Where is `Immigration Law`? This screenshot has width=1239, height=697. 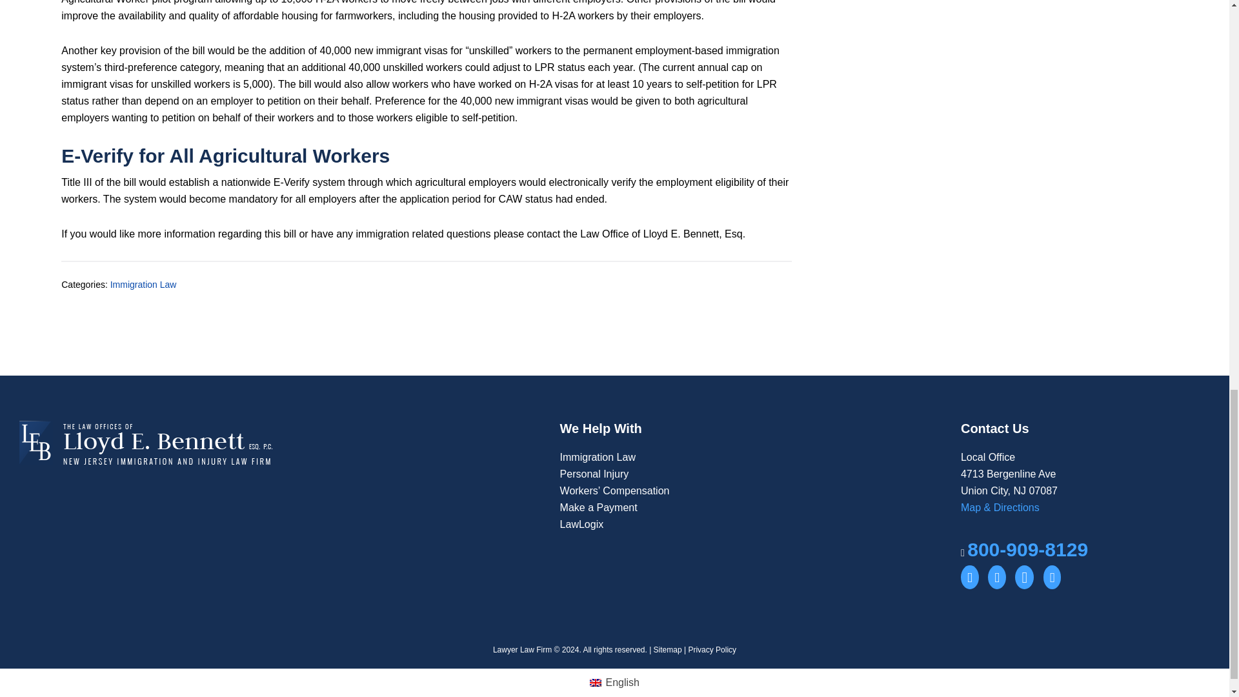
Immigration Law is located at coordinates (598, 457).